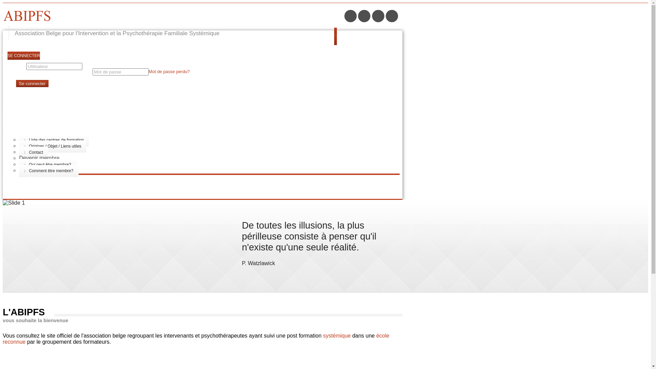 This screenshot has height=369, width=656. What do you see at coordinates (168, 16) in the screenshot?
I see `Home` at bounding box center [168, 16].